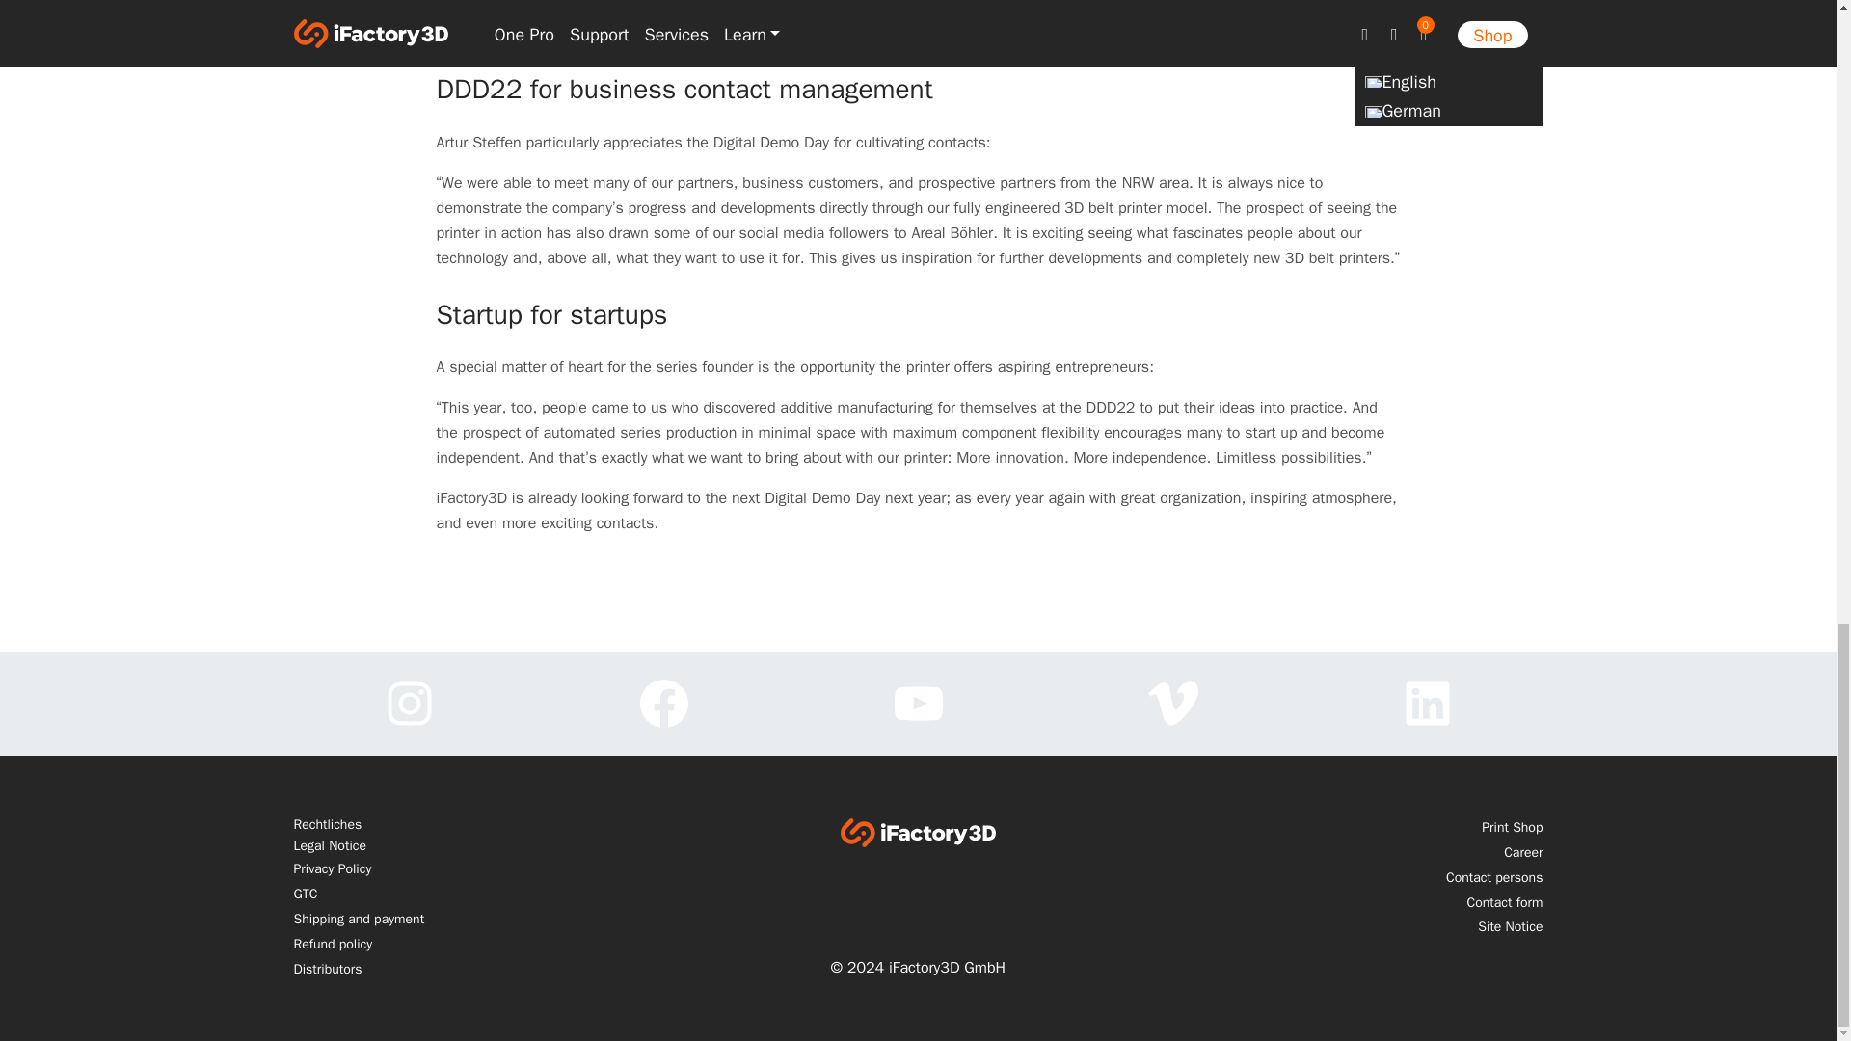 The image size is (1851, 1041). I want to click on One Pro, so click(1048, 9).